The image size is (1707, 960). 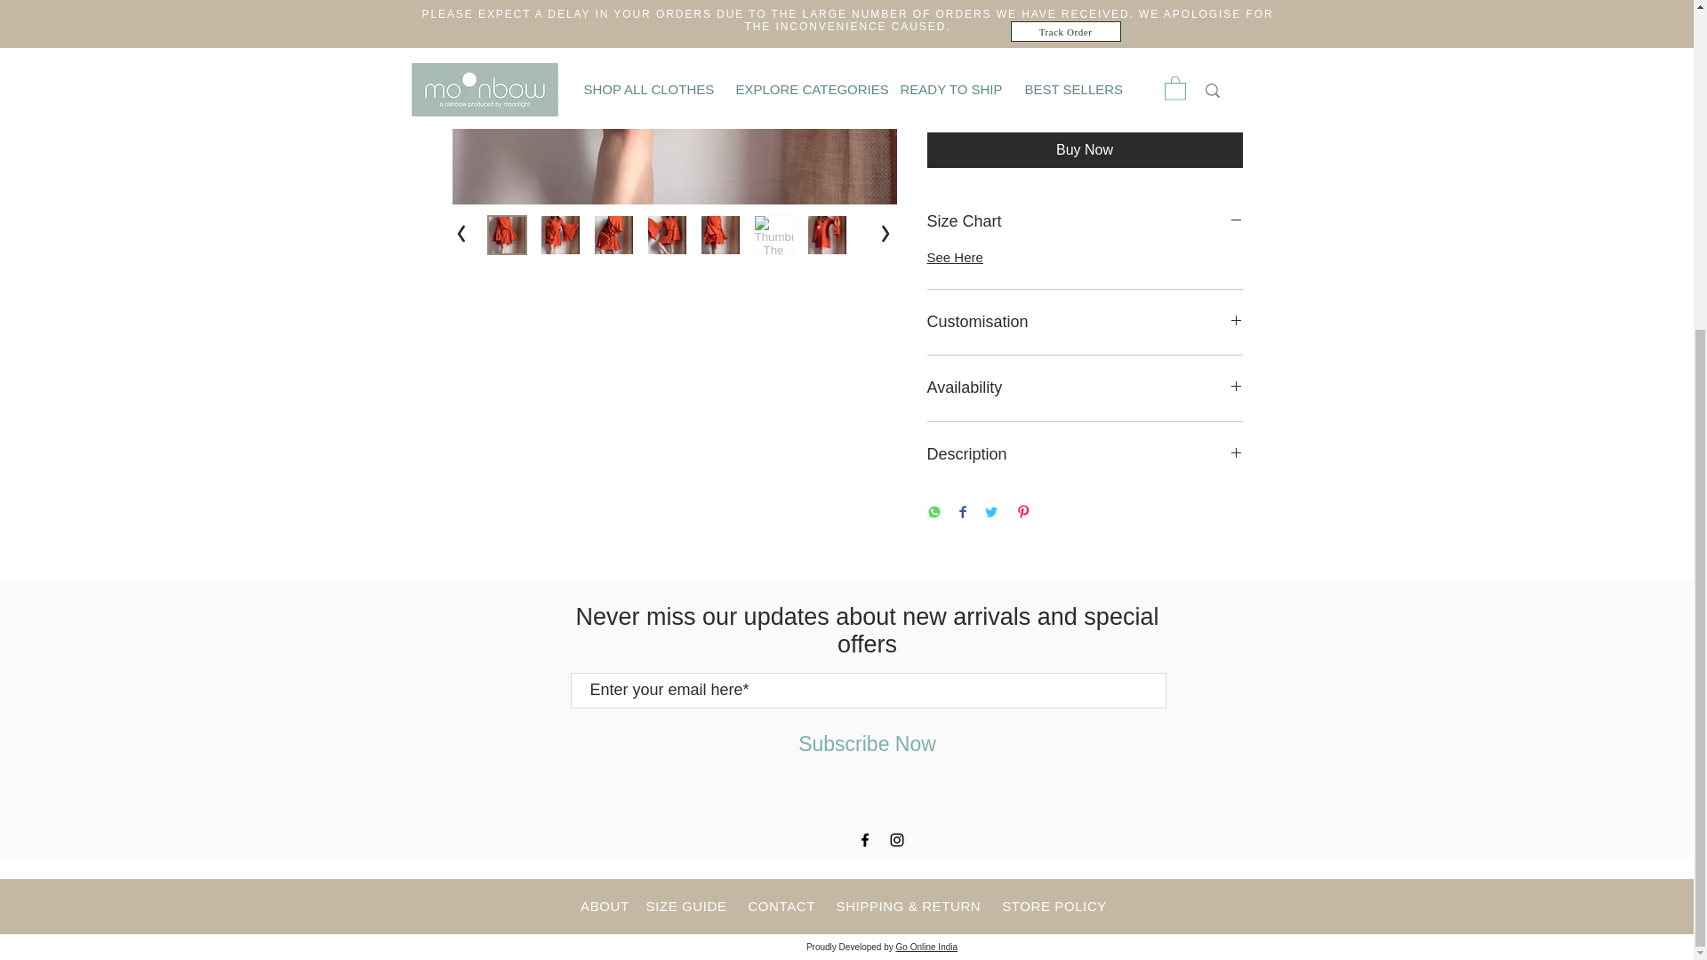 What do you see at coordinates (955, 257) in the screenshot?
I see `See Here` at bounding box center [955, 257].